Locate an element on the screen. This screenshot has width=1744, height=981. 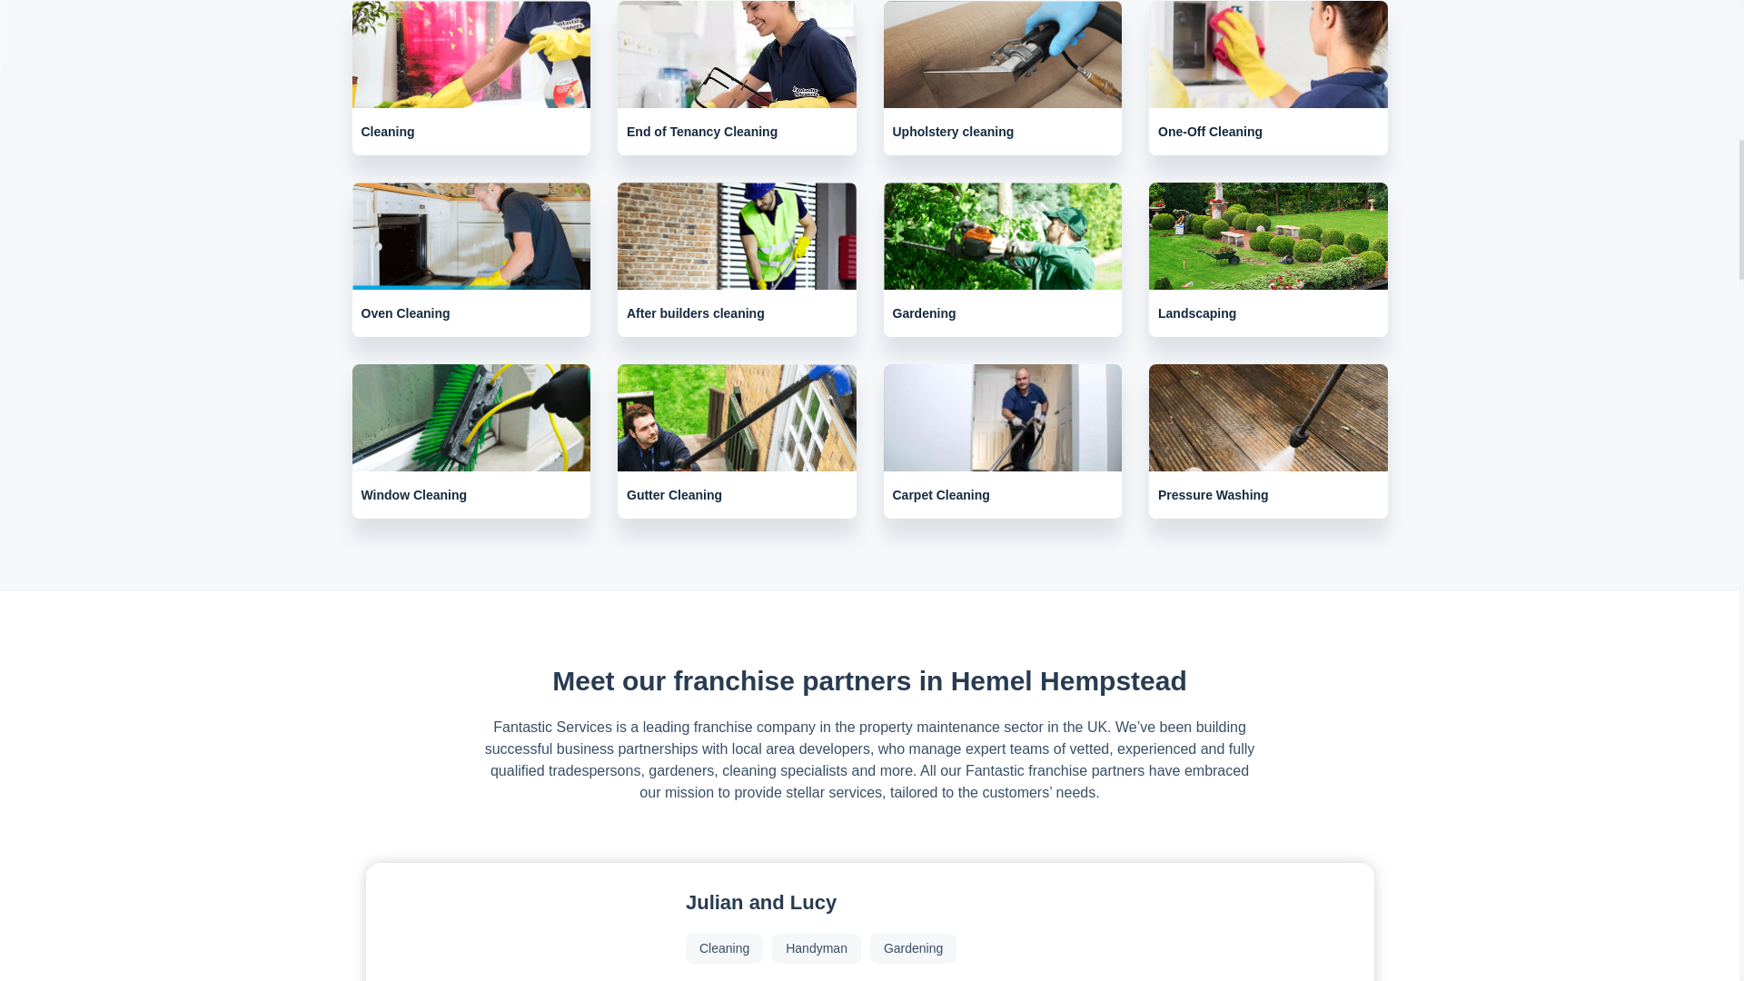
One-Off Cleaning is located at coordinates (1268, 78).